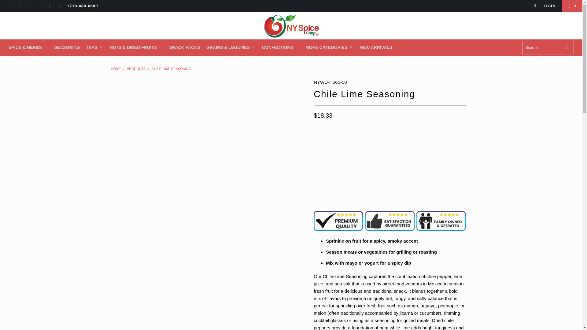 The width and height of the screenshot is (587, 330). What do you see at coordinates (30, 7) in the screenshot?
I see `NY Spice Shop on YouTube` at bounding box center [30, 7].